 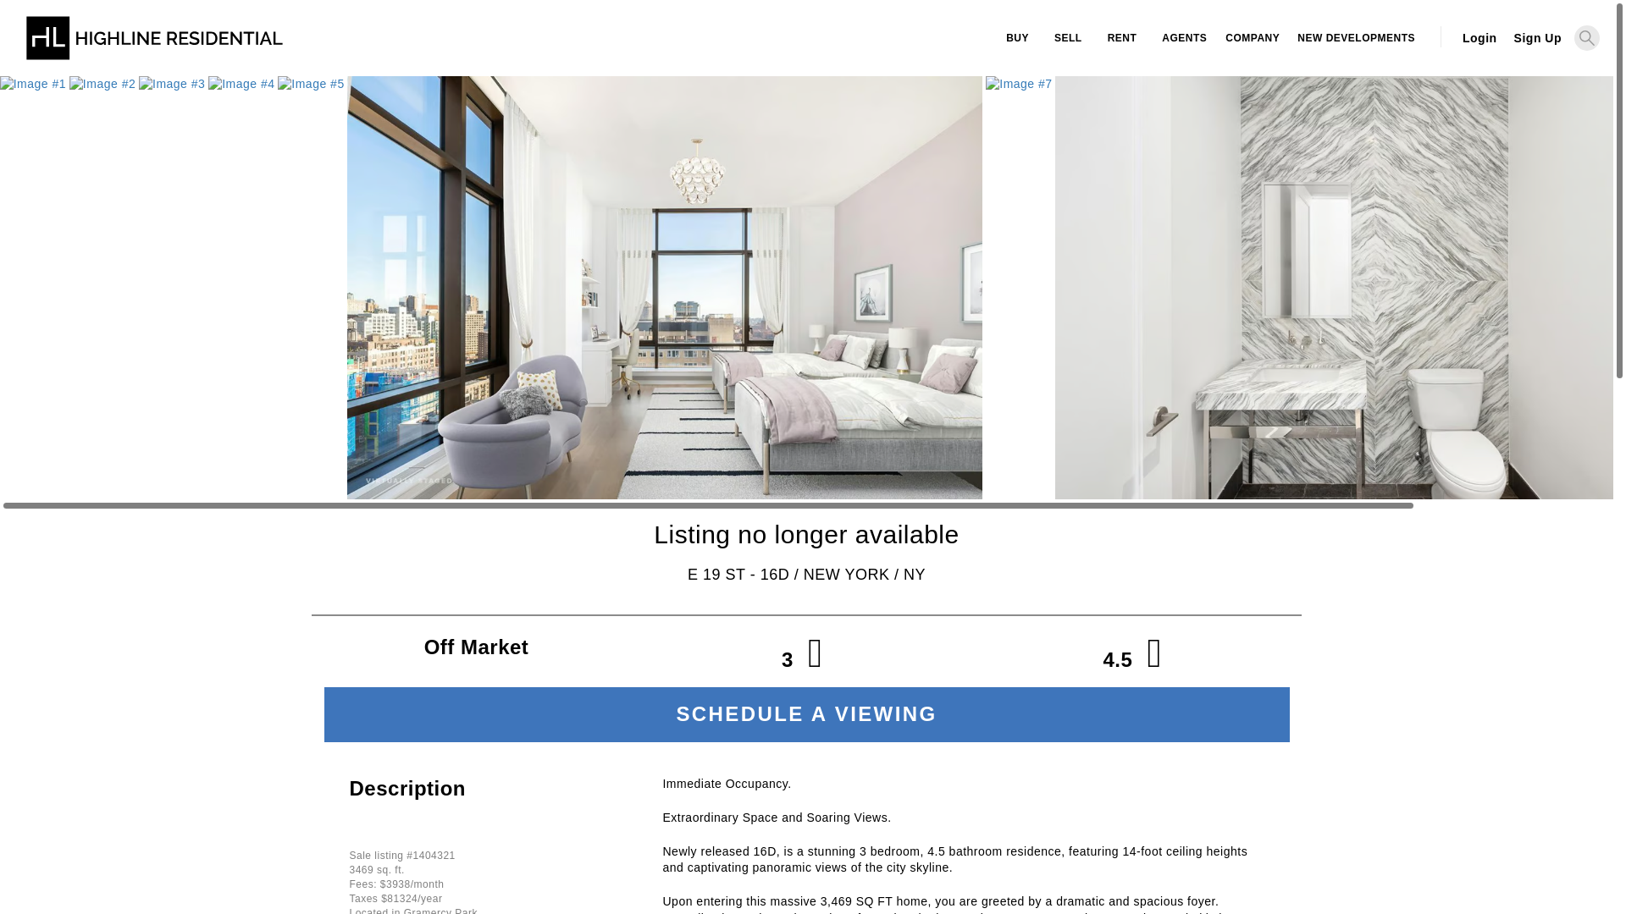 What do you see at coordinates (1121, 38) in the screenshot?
I see `RENT` at bounding box center [1121, 38].